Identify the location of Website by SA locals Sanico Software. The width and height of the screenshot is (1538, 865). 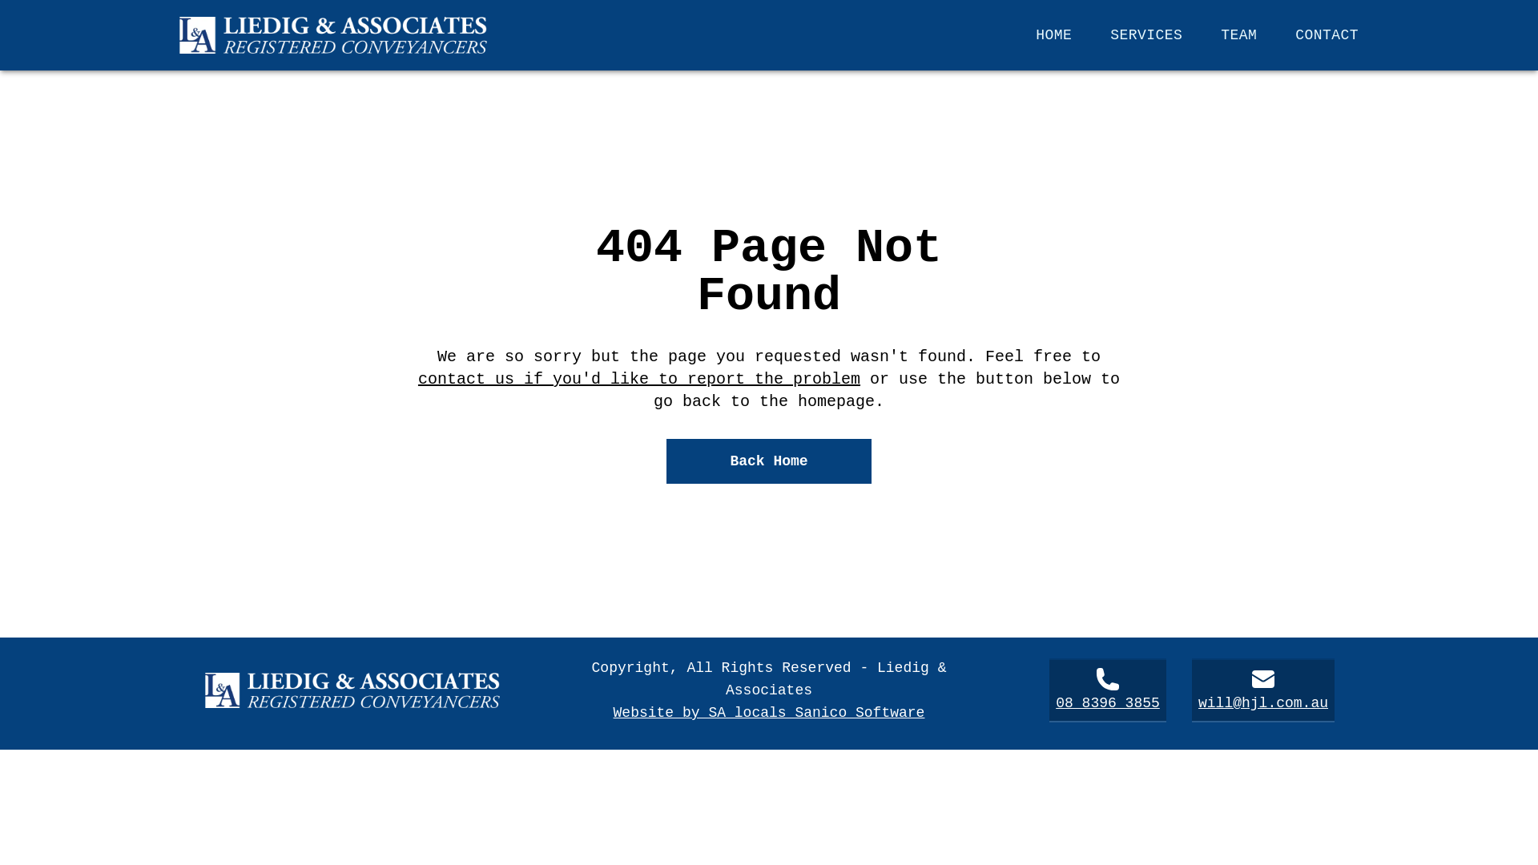
(769, 713).